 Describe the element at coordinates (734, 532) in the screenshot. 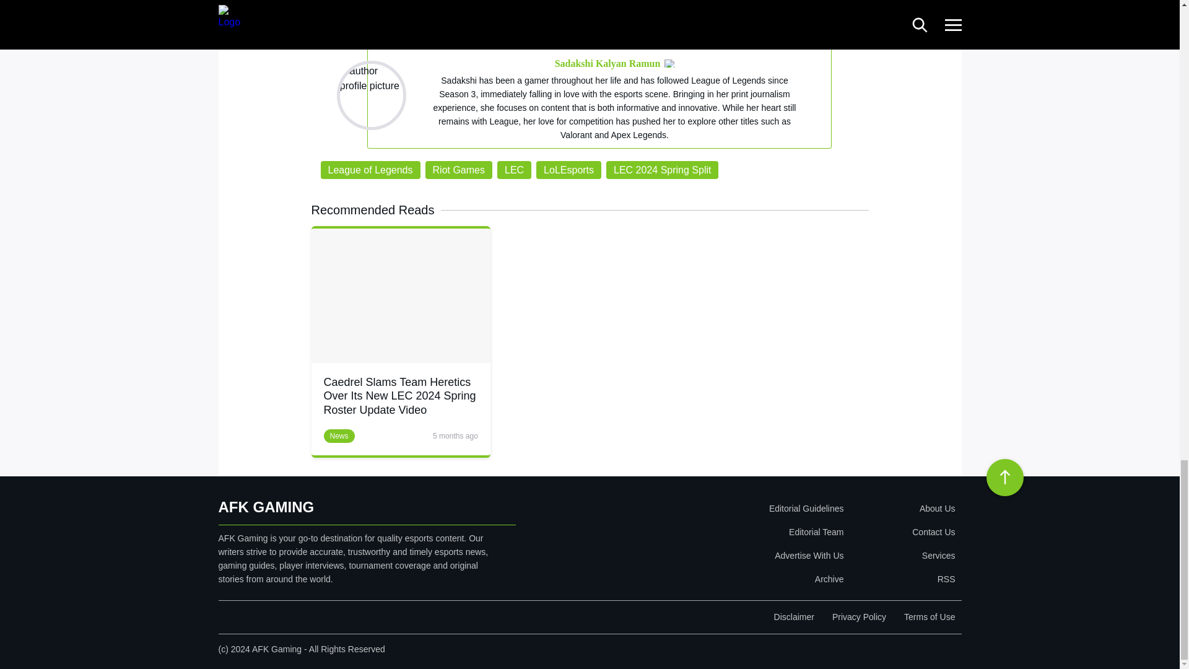

I see `Editorial Team` at that location.